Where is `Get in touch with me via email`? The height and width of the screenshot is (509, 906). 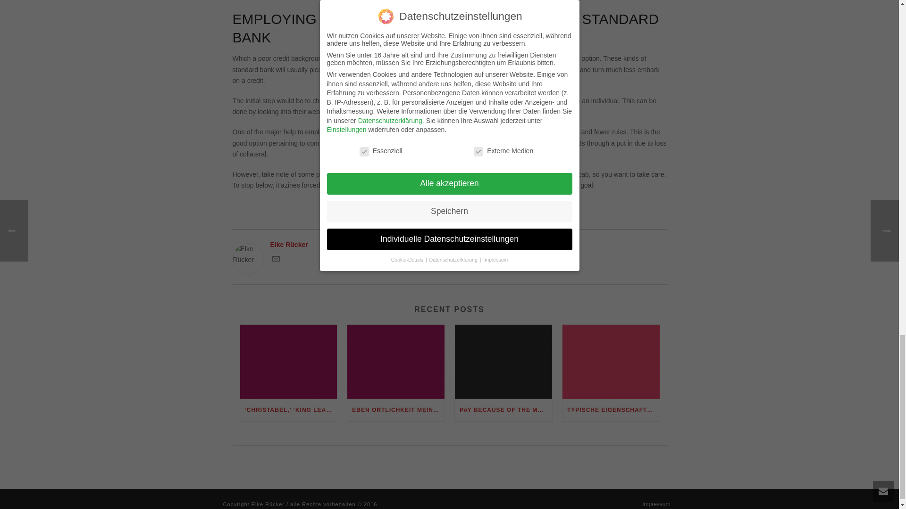 Get in touch with me via email is located at coordinates (276, 260).